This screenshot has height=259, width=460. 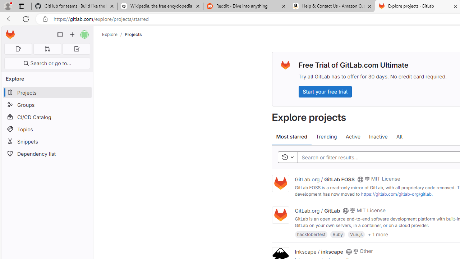 What do you see at coordinates (47, 117) in the screenshot?
I see `CI/CD Catalog` at bounding box center [47, 117].